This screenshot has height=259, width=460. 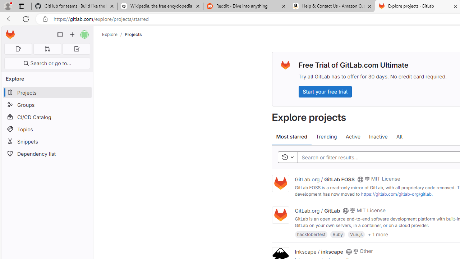 What do you see at coordinates (47, 117) in the screenshot?
I see `CI/CD Catalog` at bounding box center [47, 117].